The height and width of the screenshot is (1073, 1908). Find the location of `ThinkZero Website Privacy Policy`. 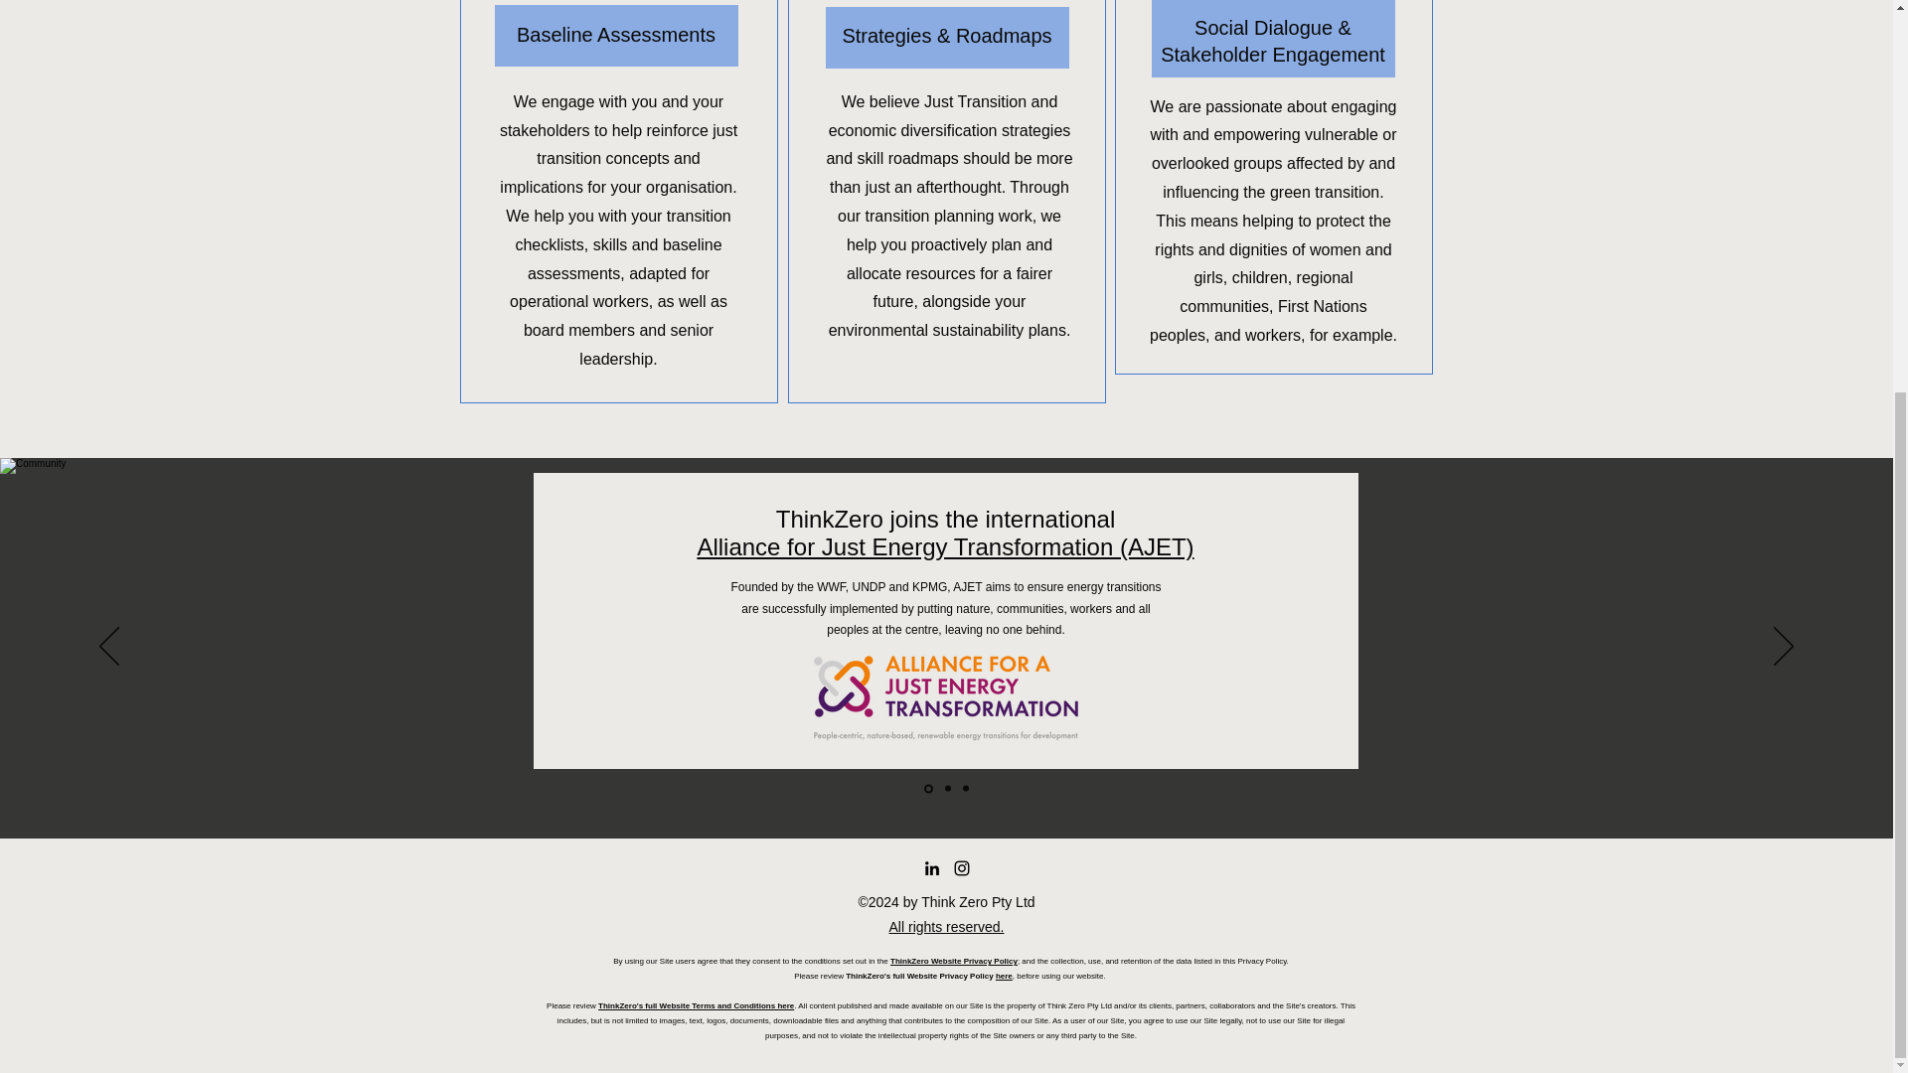

ThinkZero Website Privacy Policy is located at coordinates (954, 962).